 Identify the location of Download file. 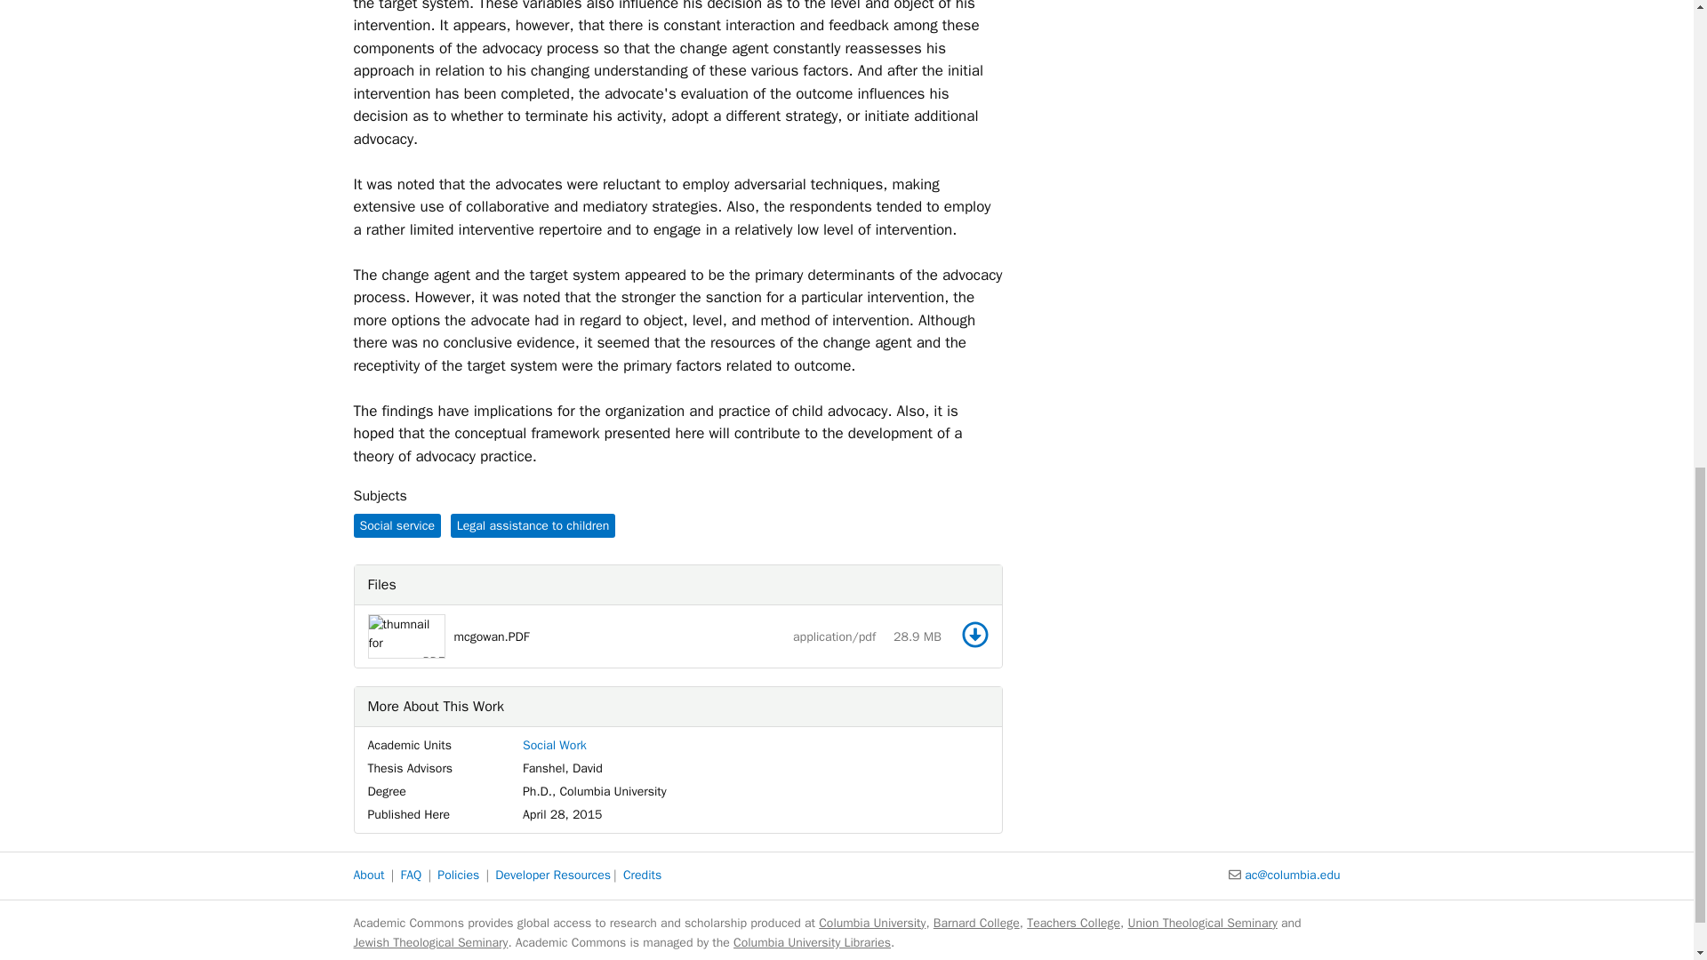
(974, 635).